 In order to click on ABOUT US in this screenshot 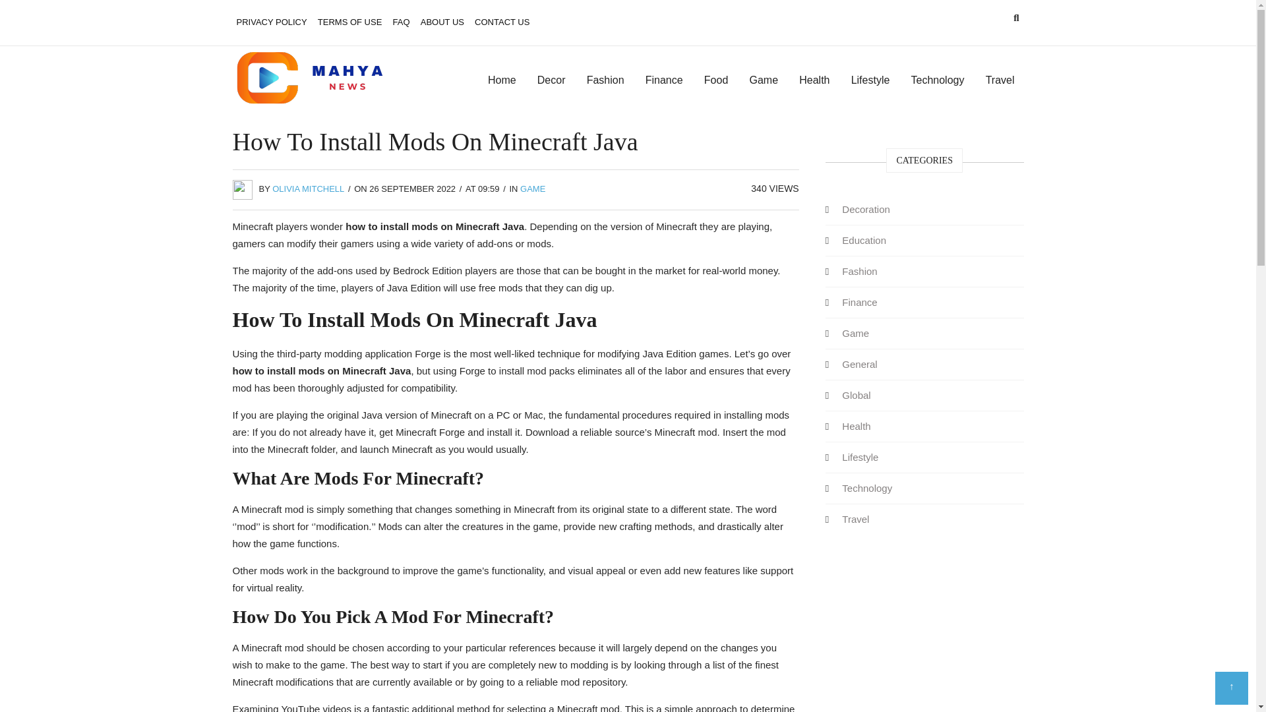, I will do `click(442, 22)`.